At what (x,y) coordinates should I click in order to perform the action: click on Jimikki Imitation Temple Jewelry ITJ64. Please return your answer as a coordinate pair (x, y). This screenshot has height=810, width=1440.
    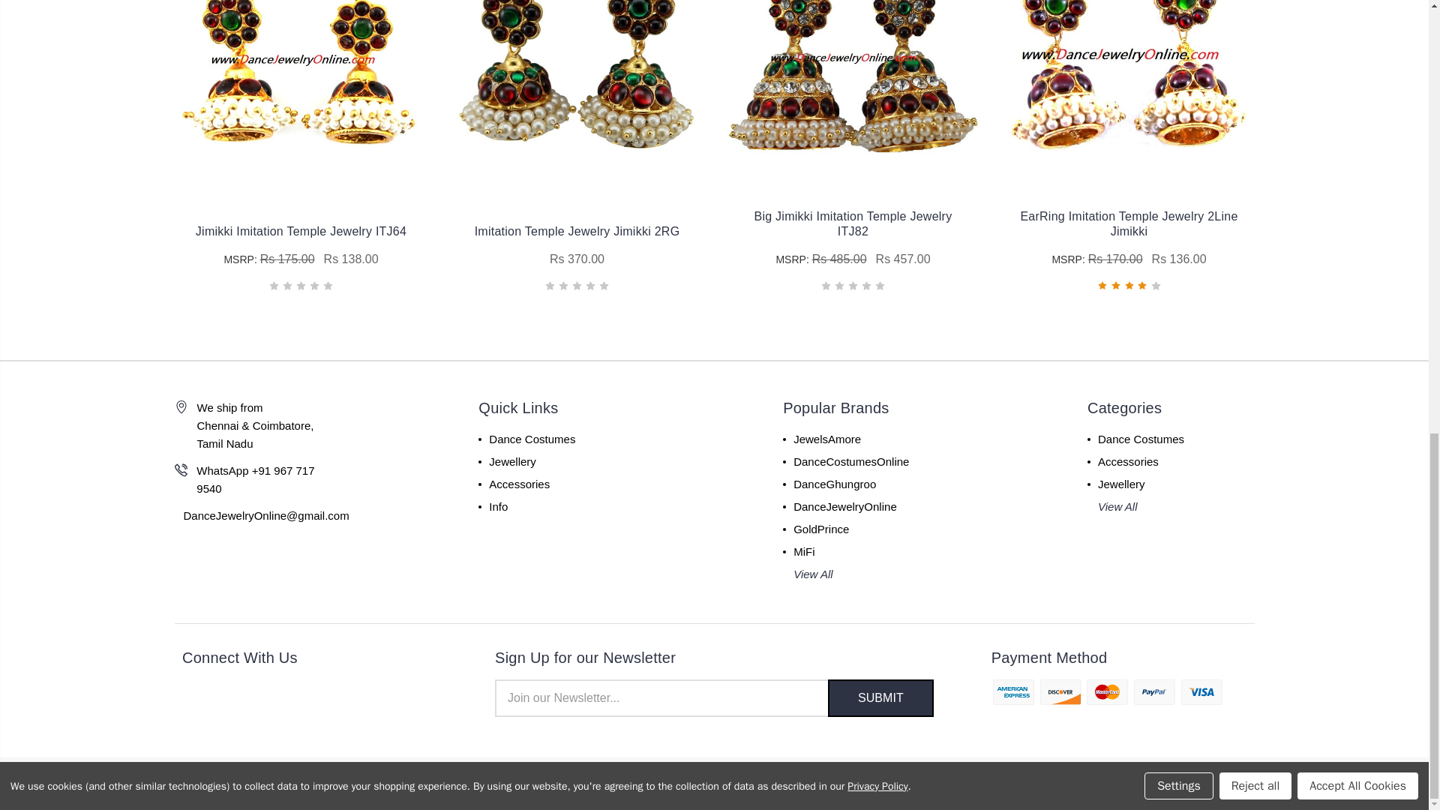
    Looking at the image, I should click on (301, 78).